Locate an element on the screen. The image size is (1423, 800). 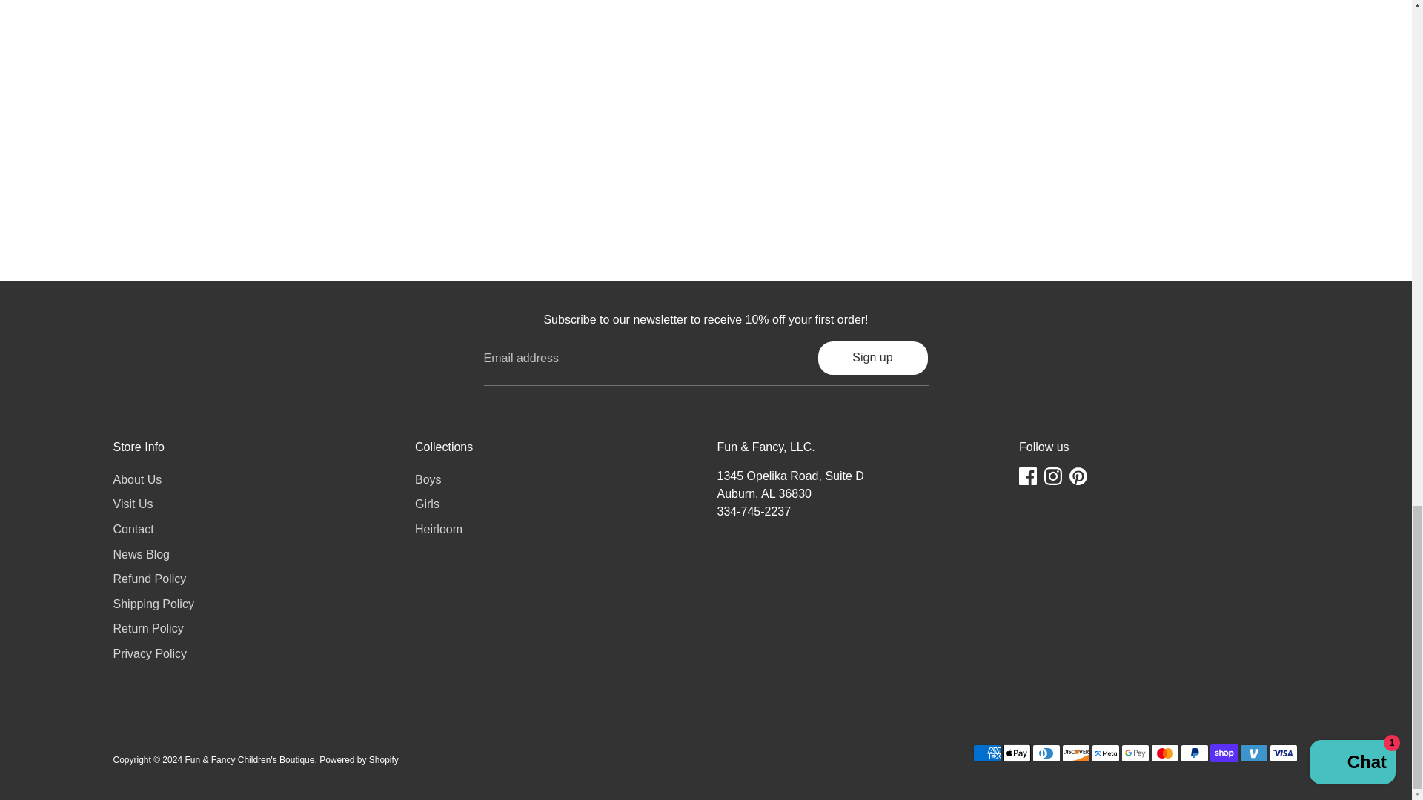
American Express is located at coordinates (986, 753).